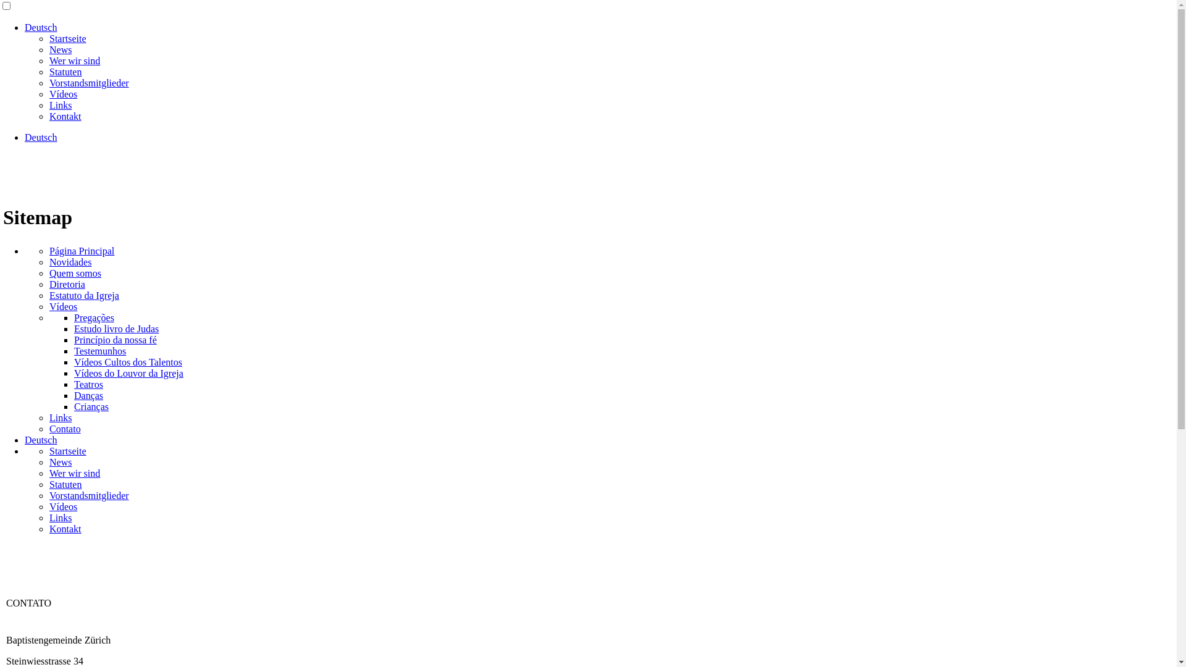  Describe the element at coordinates (61, 417) in the screenshot. I see `Links` at that location.